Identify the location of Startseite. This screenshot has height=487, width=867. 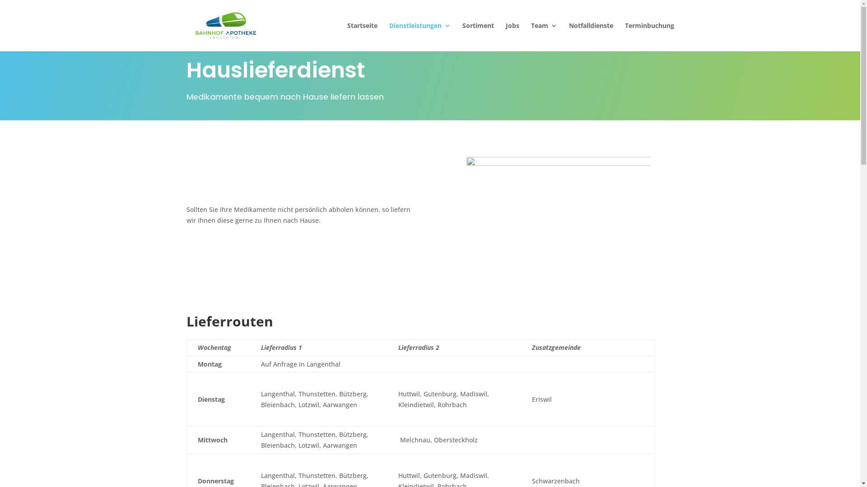
(362, 37).